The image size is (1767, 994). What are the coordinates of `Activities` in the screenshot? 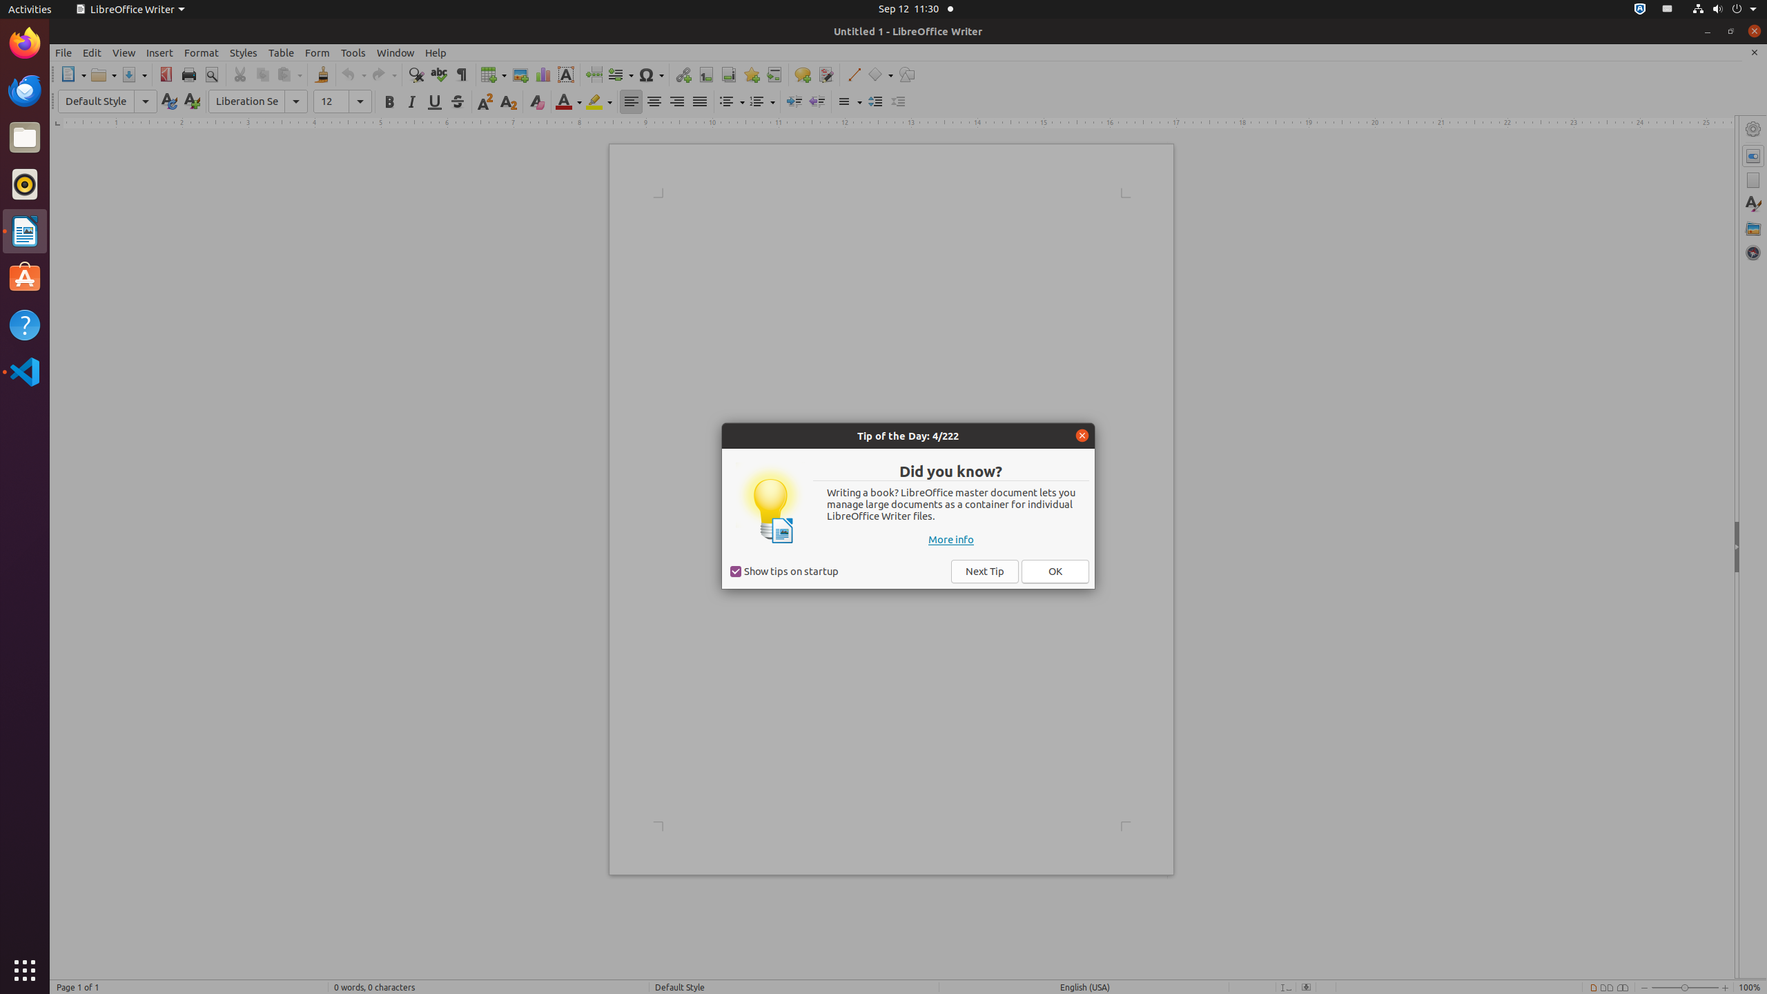 It's located at (30, 10).